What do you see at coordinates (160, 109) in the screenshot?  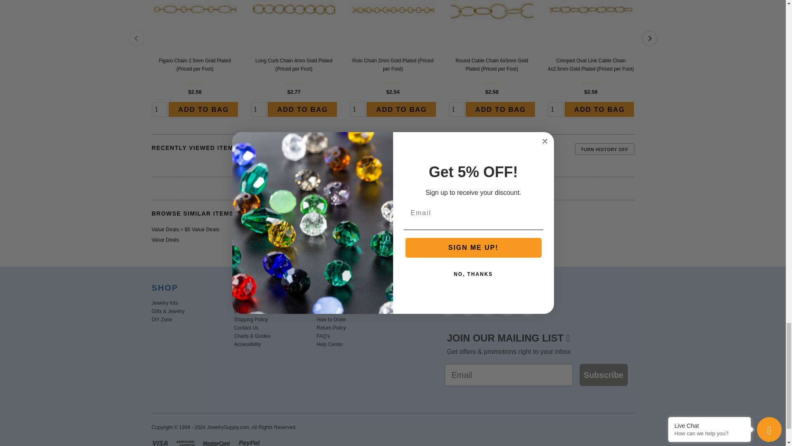 I see `1` at bounding box center [160, 109].